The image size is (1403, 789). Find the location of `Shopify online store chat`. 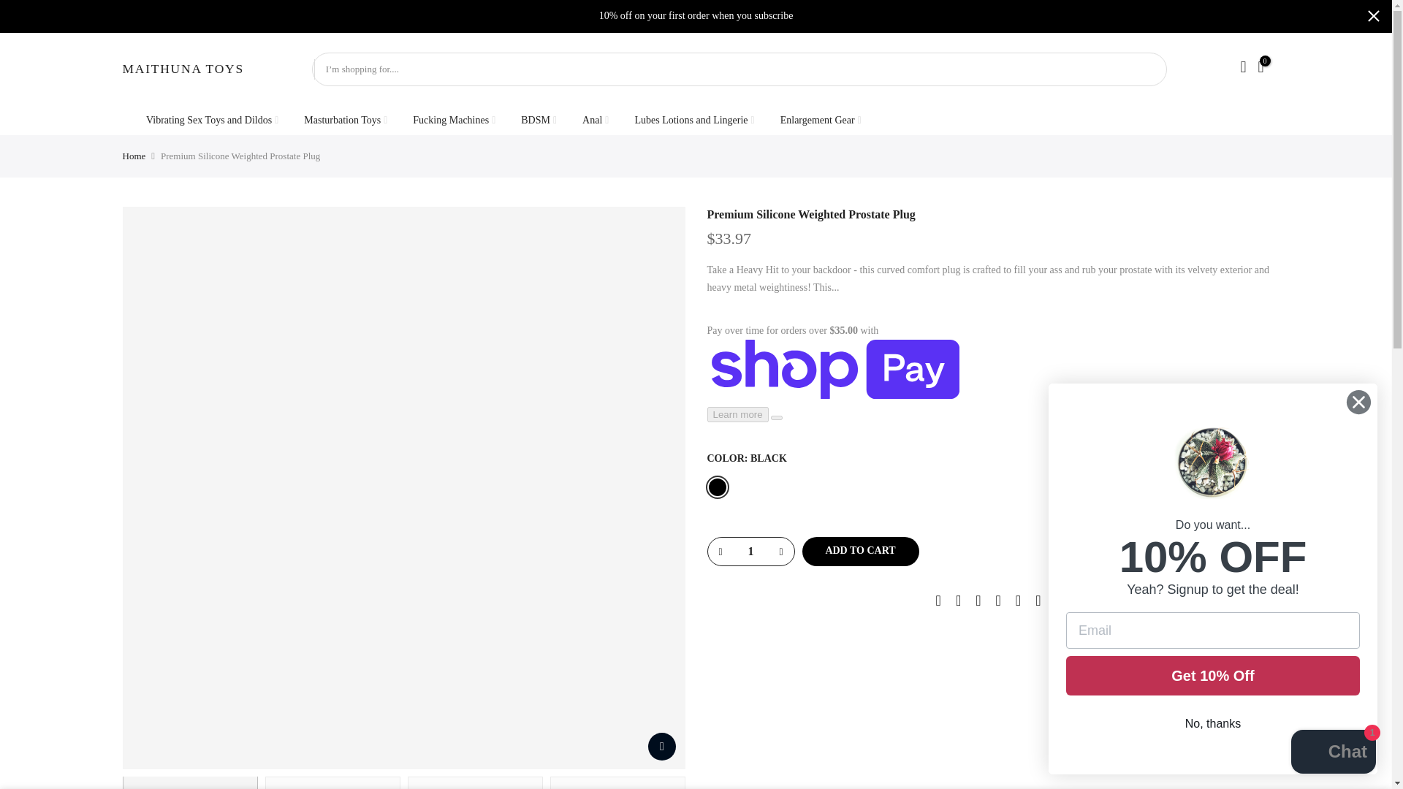

Shopify online store chat is located at coordinates (1333, 753).